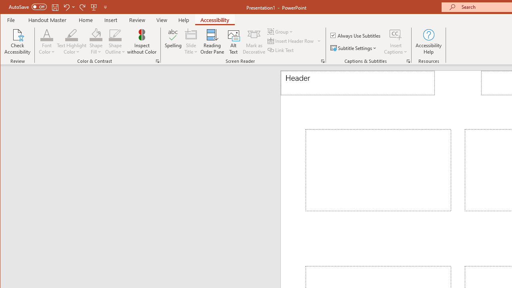 Image resolution: width=512 pixels, height=288 pixels. I want to click on Insert Captions, so click(396, 42).